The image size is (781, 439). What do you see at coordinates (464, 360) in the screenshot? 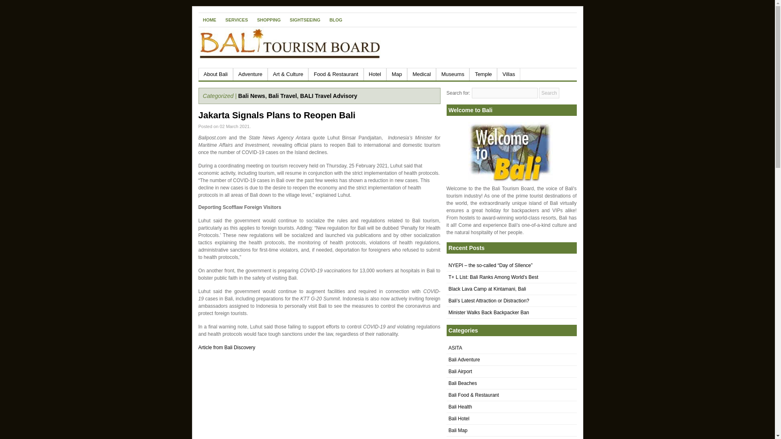
I see `Bali Adventure` at bounding box center [464, 360].